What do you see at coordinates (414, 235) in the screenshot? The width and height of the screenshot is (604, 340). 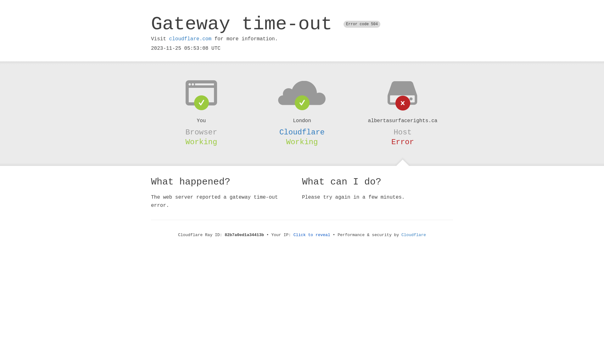 I see `Cloudflare` at bounding box center [414, 235].